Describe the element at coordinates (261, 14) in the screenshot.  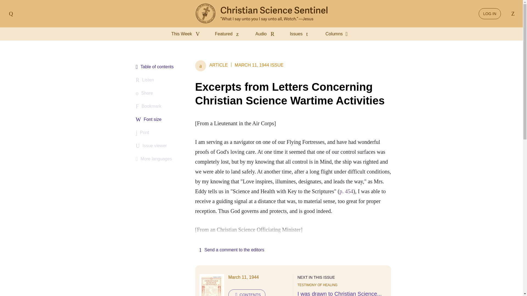
I see `Christian Science Sentinel` at that location.